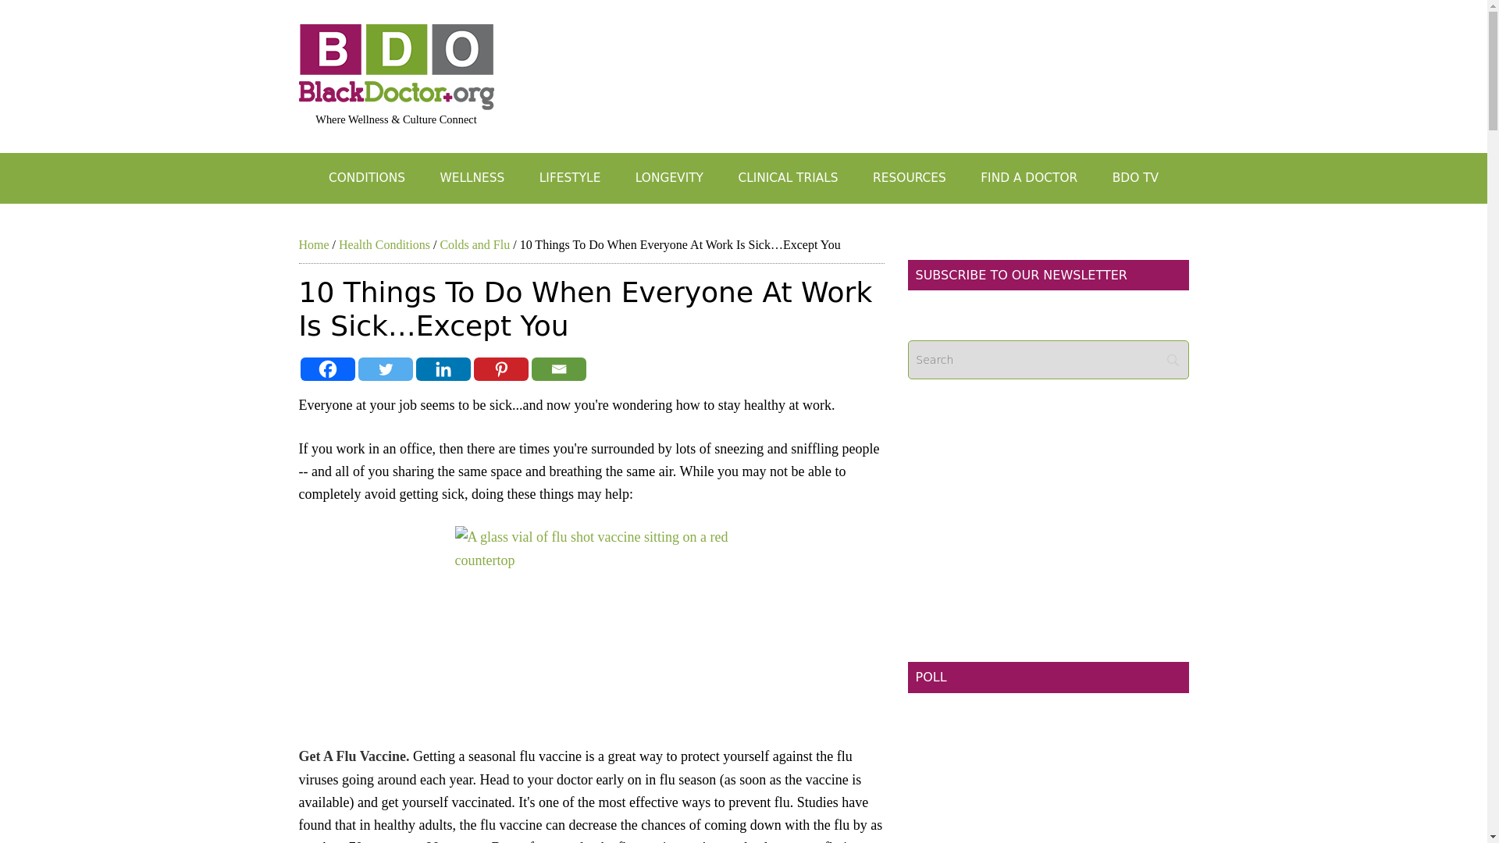  Describe the element at coordinates (313, 244) in the screenshot. I see `Home` at that location.